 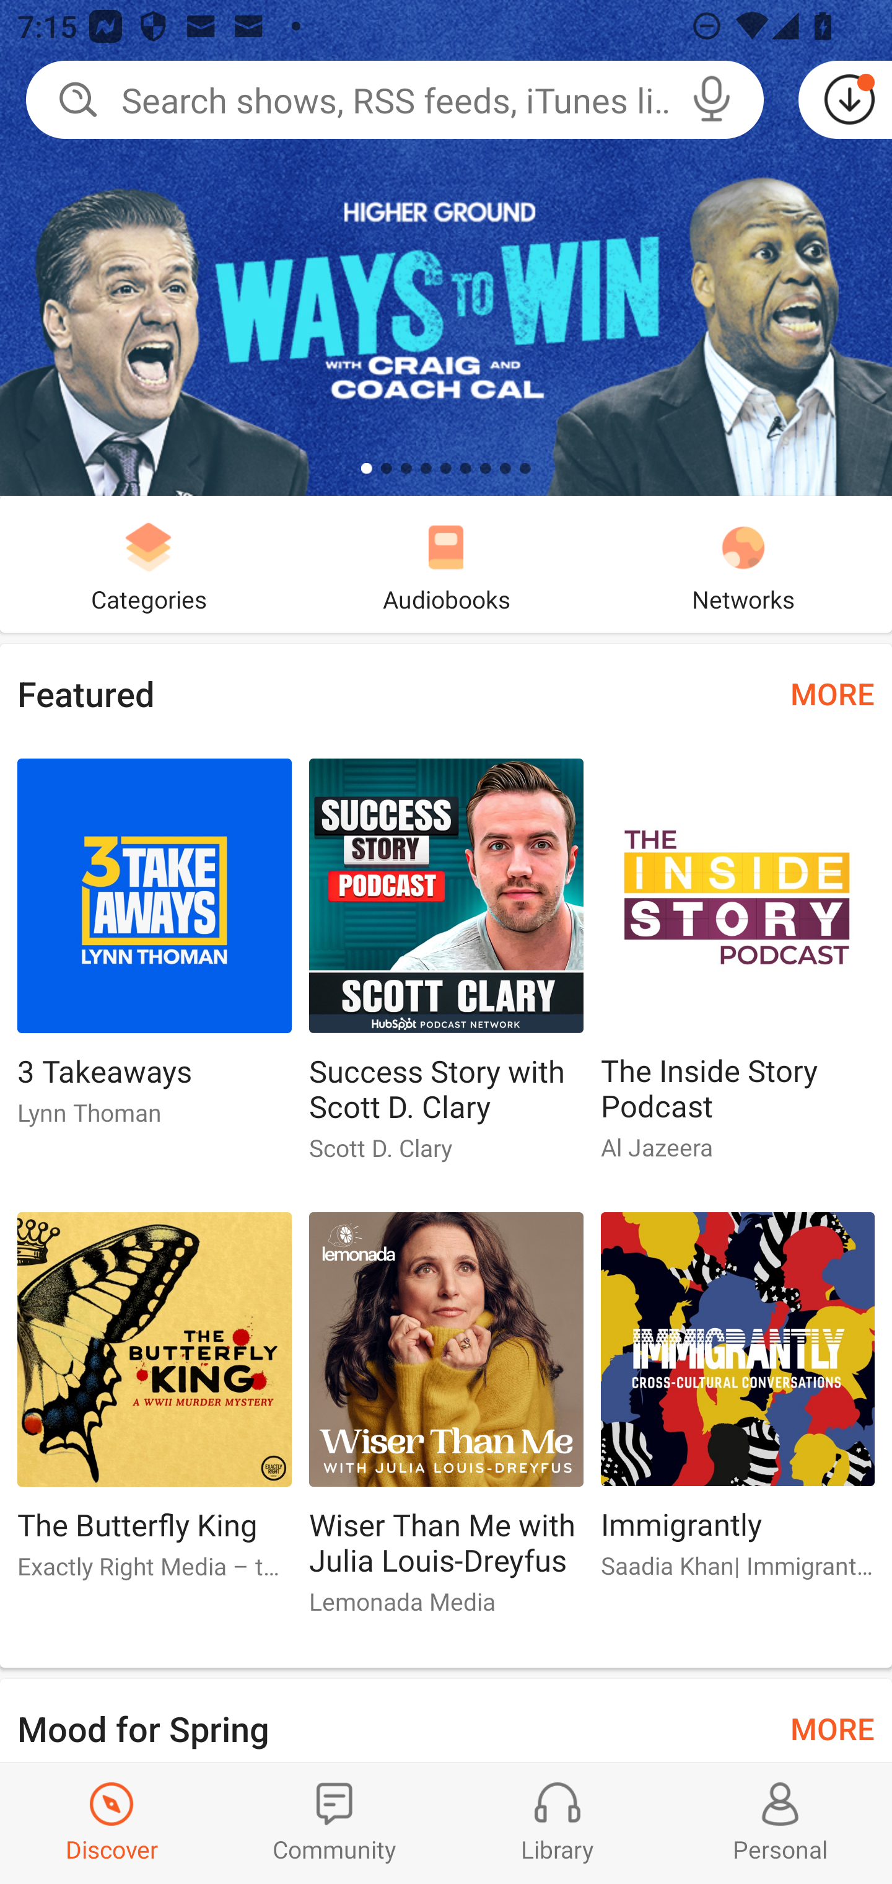 What do you see at coordinates (154, 952) in the screenshot?
I see `3 Takeaways 3 Takeaways Lynn Thoman` at bounding box center [154, 952].